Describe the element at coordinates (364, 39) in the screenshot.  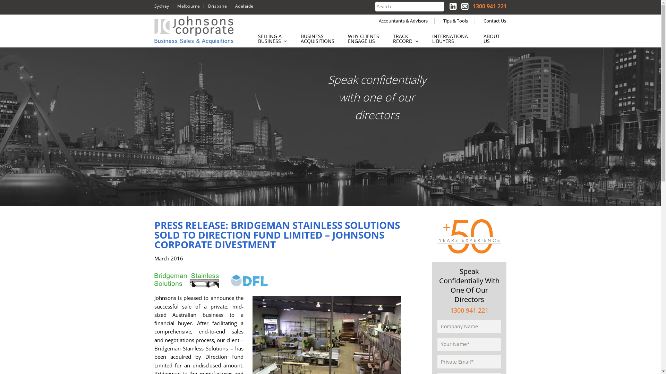
I see `WHY CLIENTS
ENGAGE US` at that location.